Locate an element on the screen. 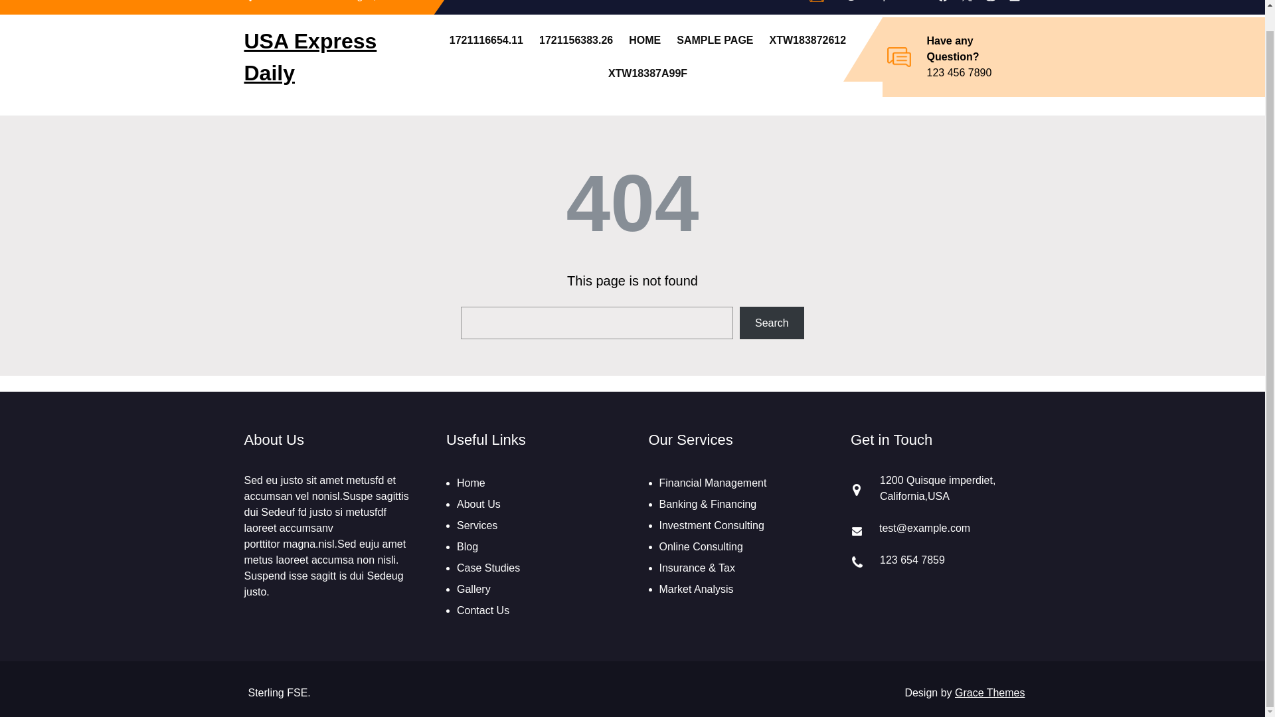  Facebook is located at coordinates (943, 1).